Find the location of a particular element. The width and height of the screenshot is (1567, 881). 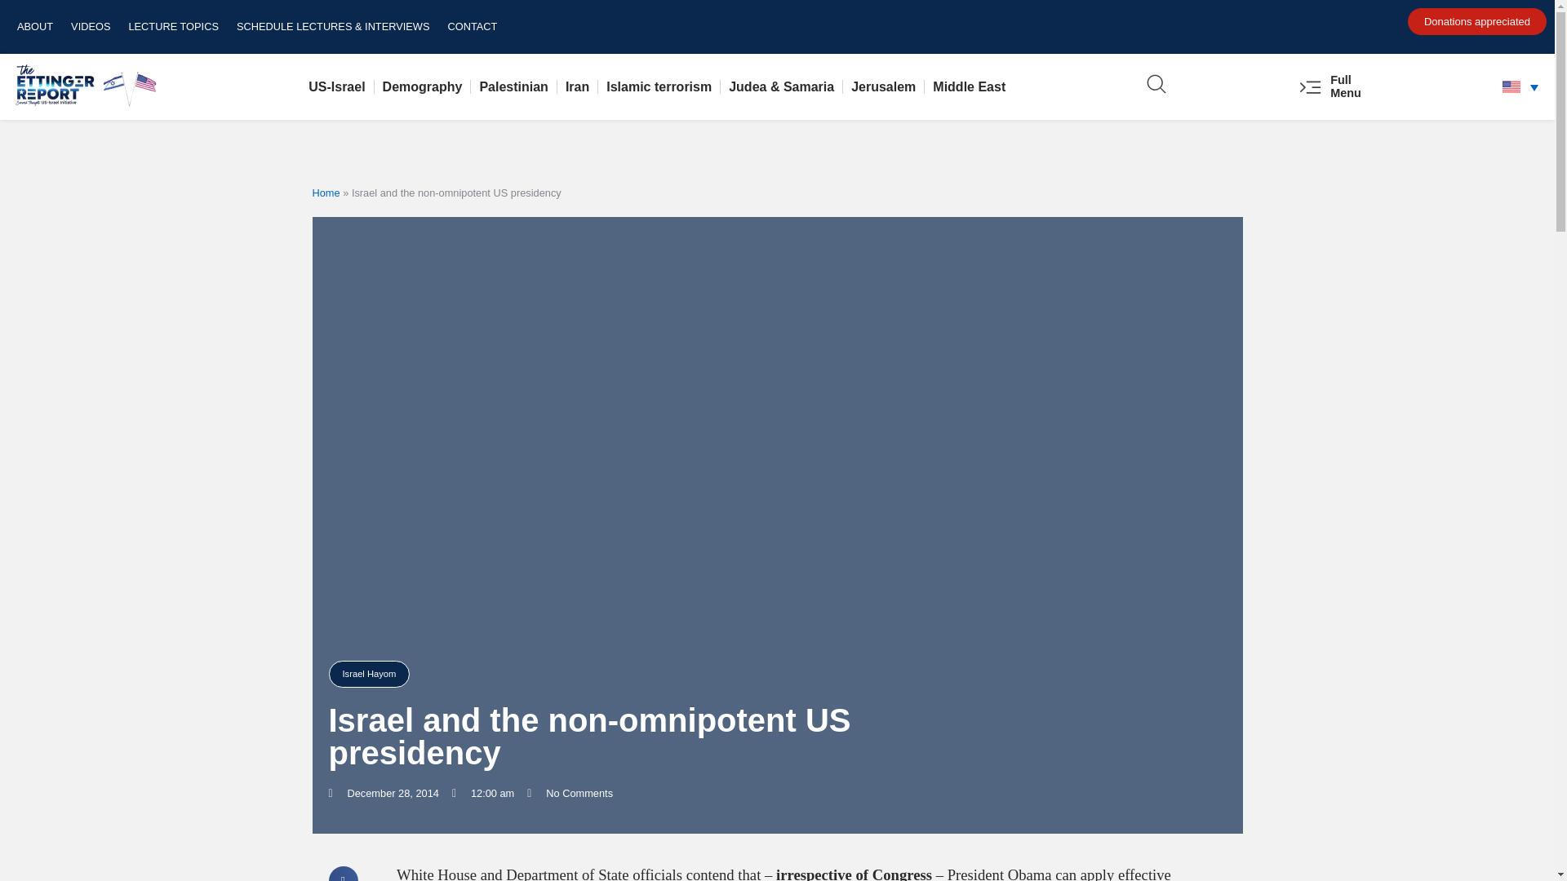

US-Israel is located at coordinates (336, 86).